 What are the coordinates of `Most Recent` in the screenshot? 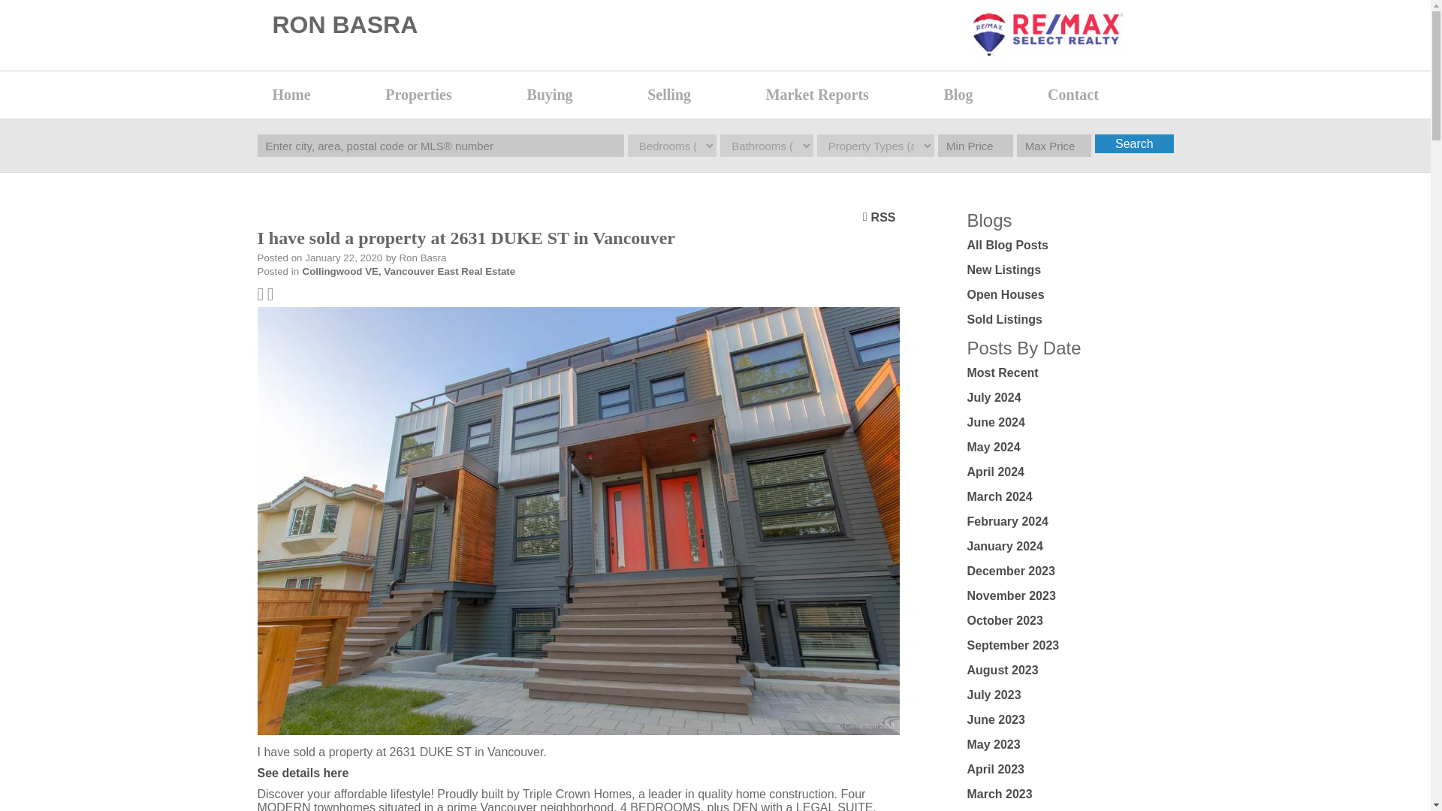 It's located at (1003, 372).